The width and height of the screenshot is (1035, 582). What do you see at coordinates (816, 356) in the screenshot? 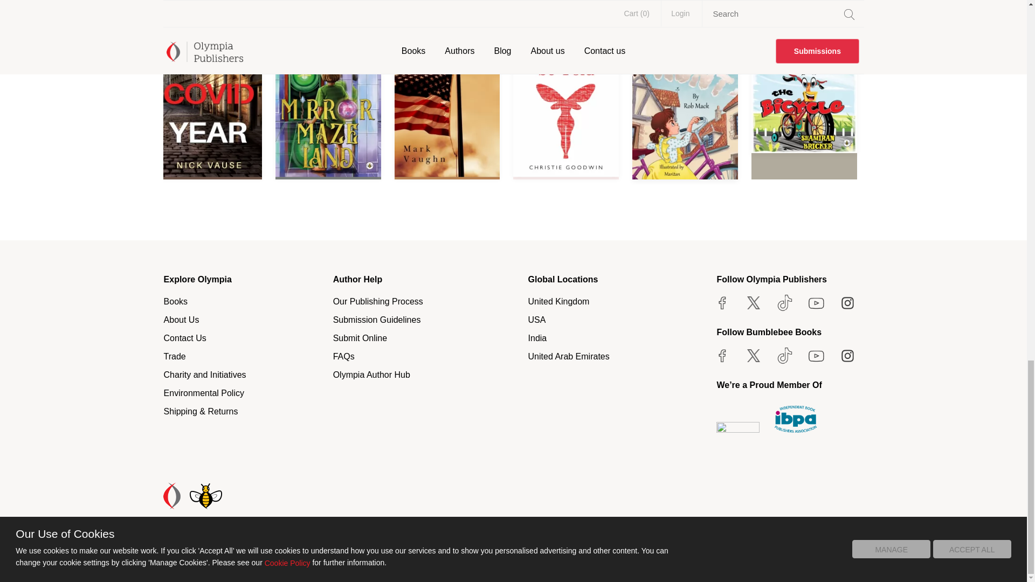
I see `Bumblebee Youtube Channel` at bounding box center [816, 356].